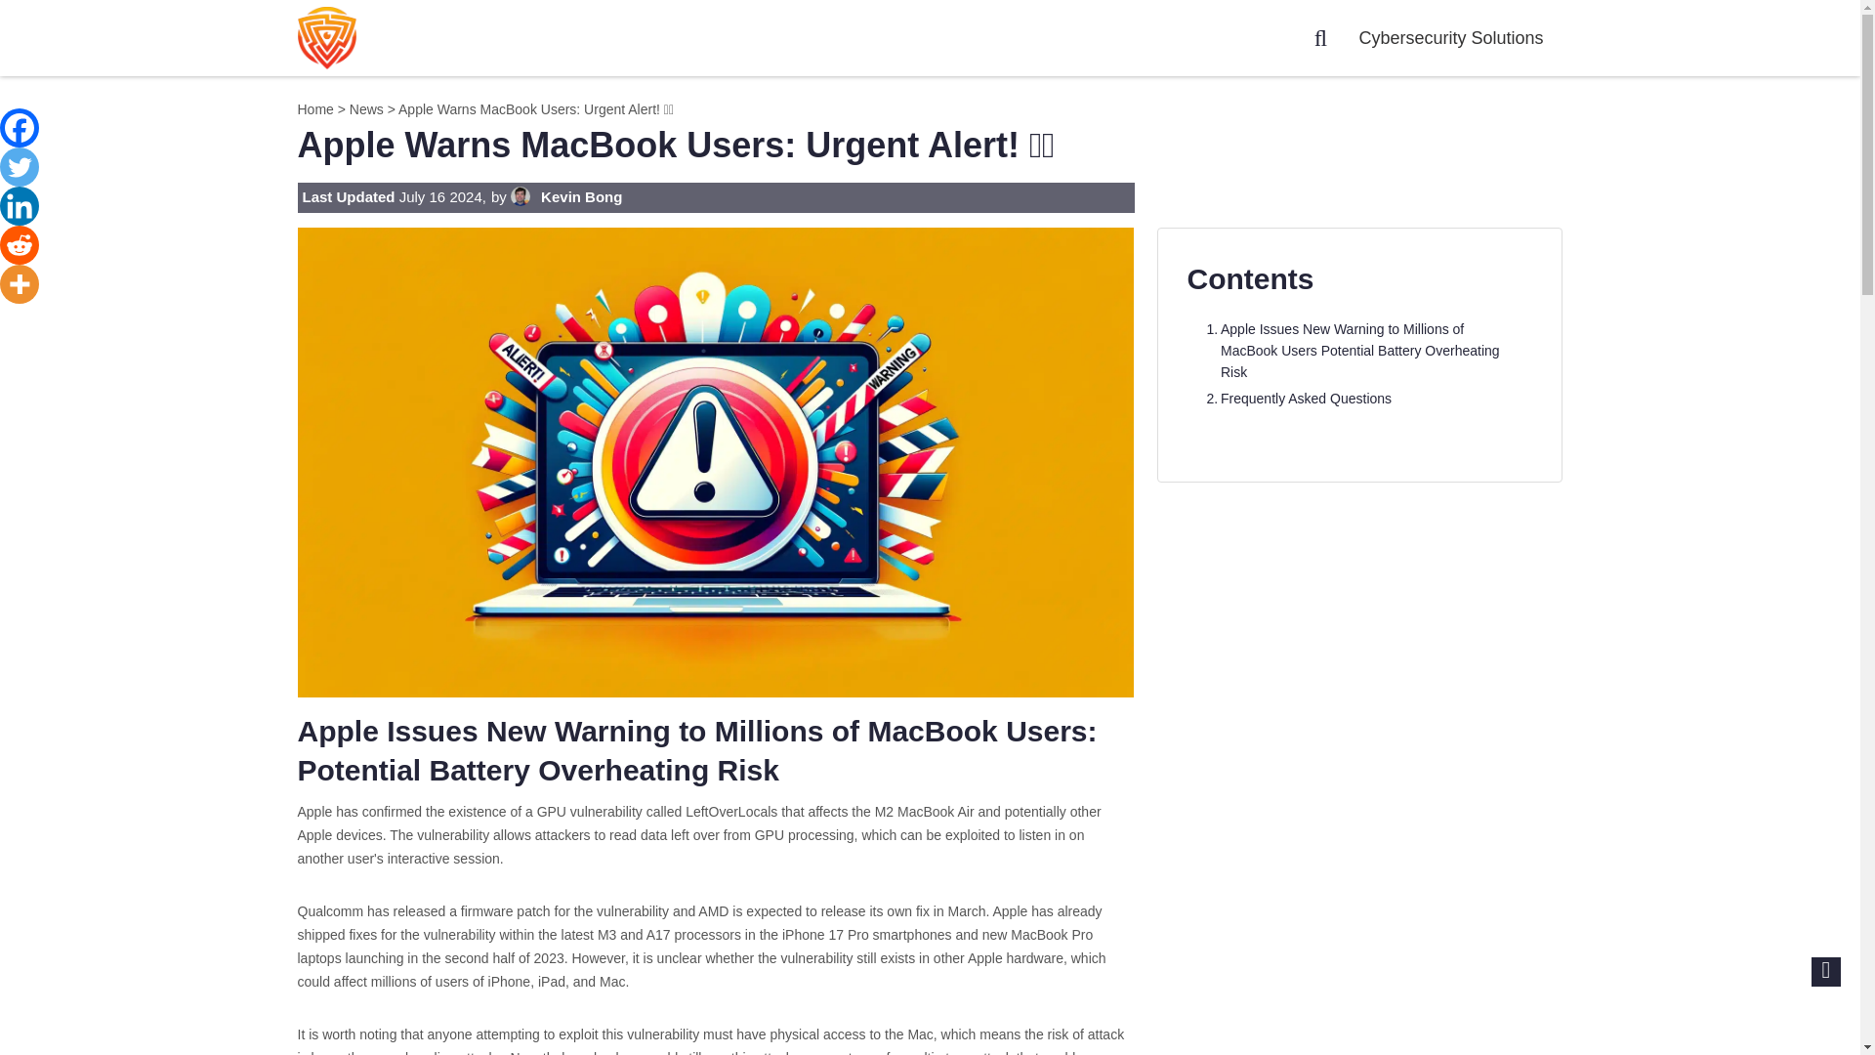 Image resolution: width=1875 pixels, height=1055 pixels. What do you see at coordinates (20, 284) in the screenshot?
I see `More` at bounding box center [20, 284].